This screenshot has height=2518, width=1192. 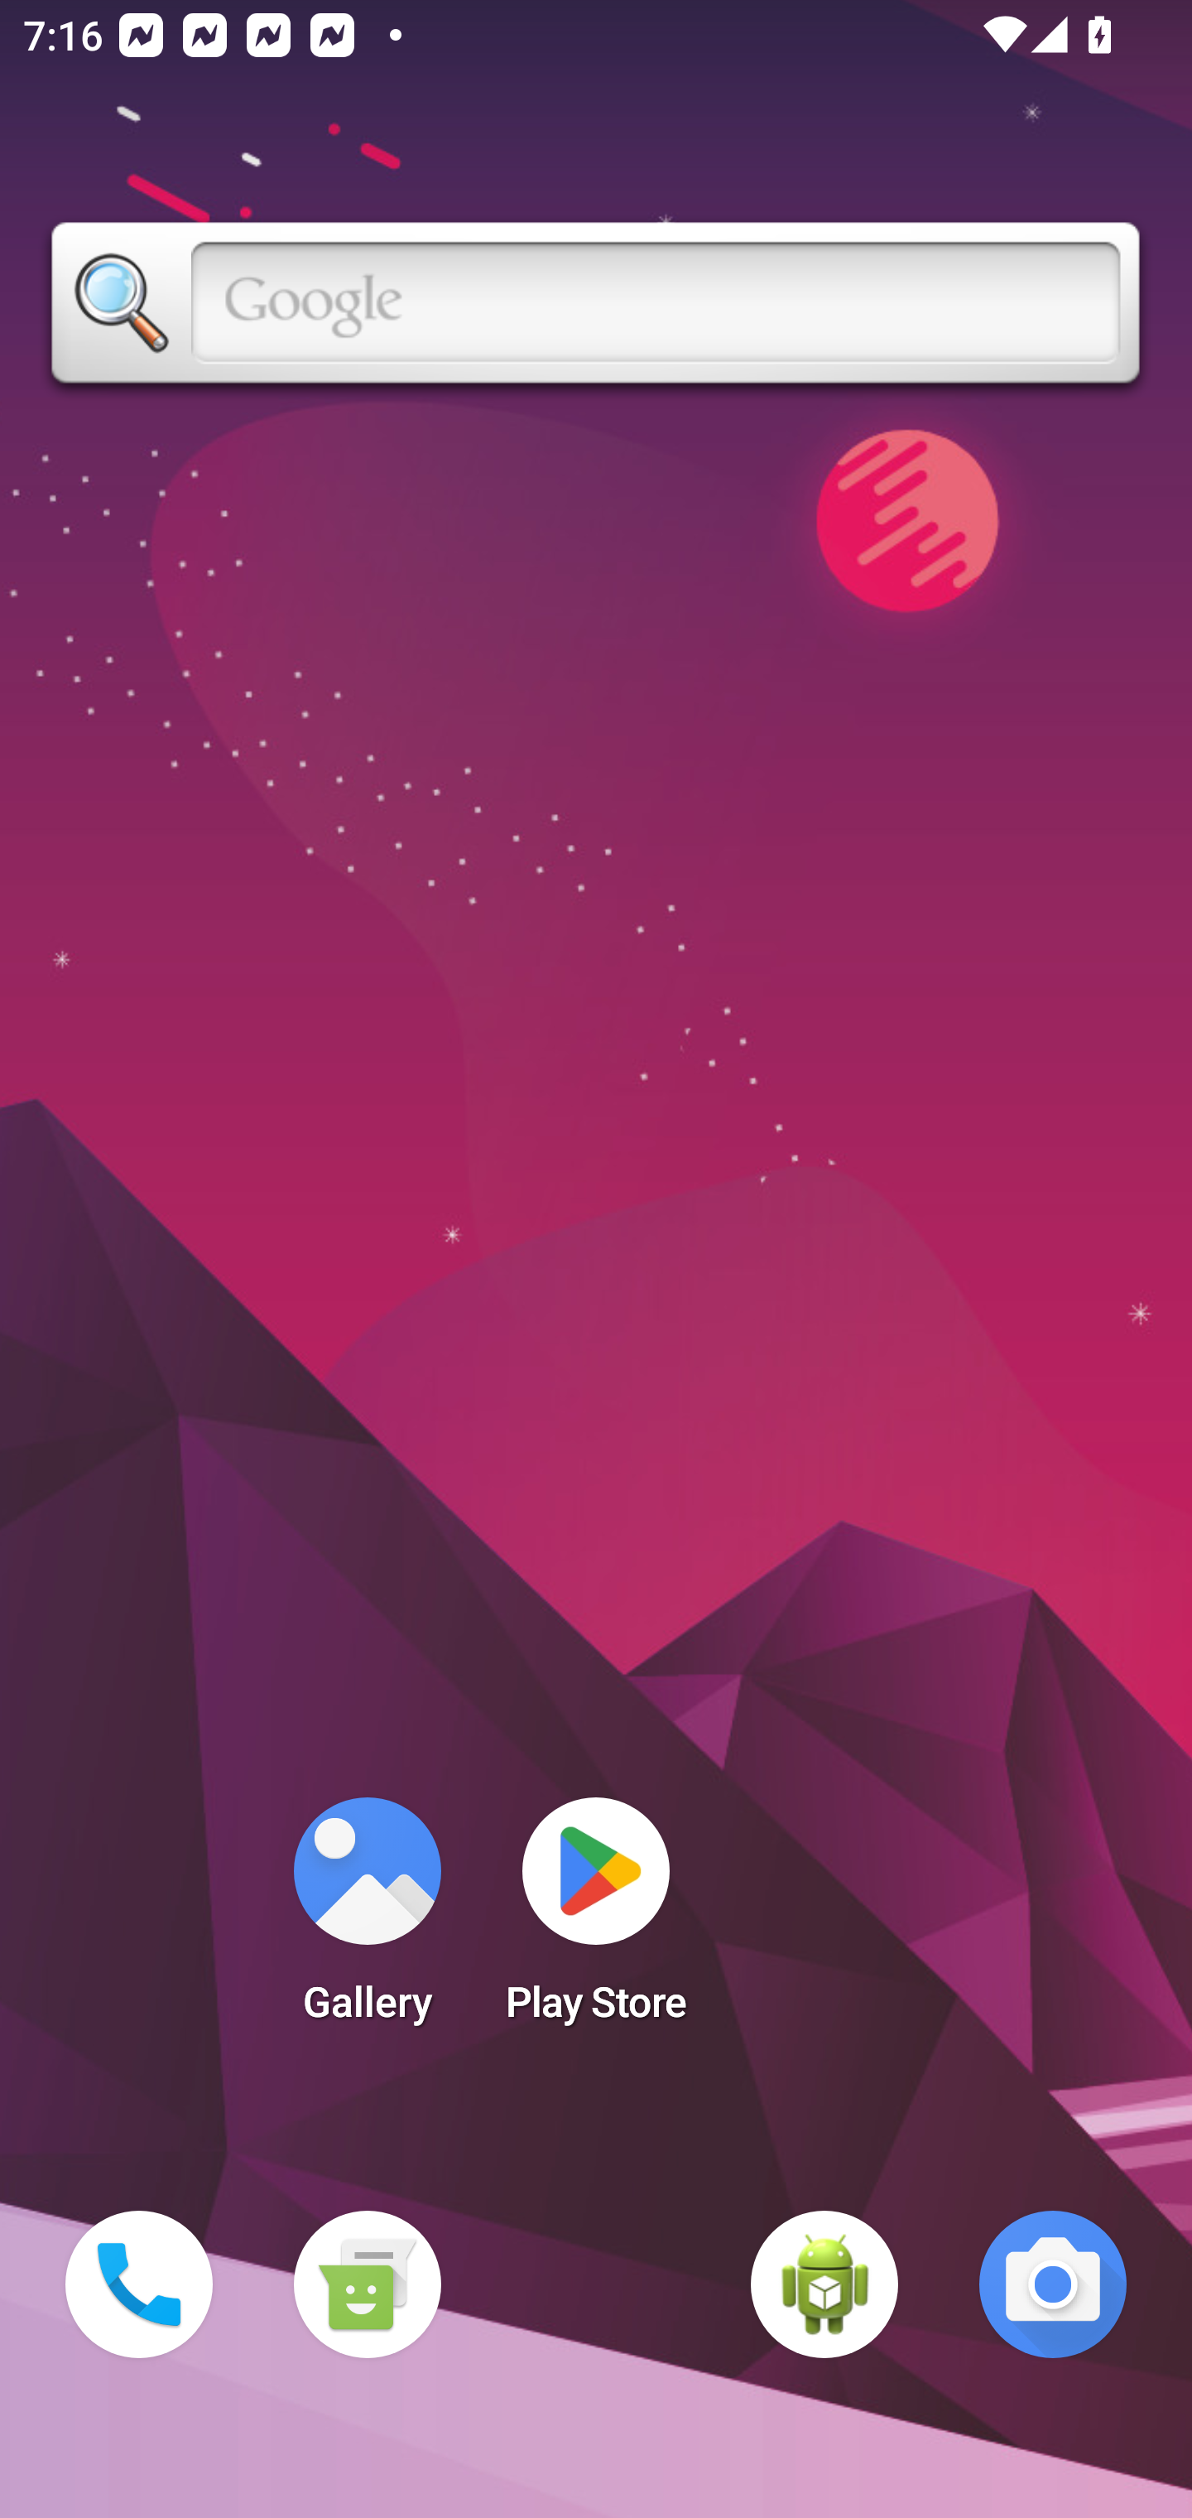 I want to click on Camera, so click(x=1053, y=2284).